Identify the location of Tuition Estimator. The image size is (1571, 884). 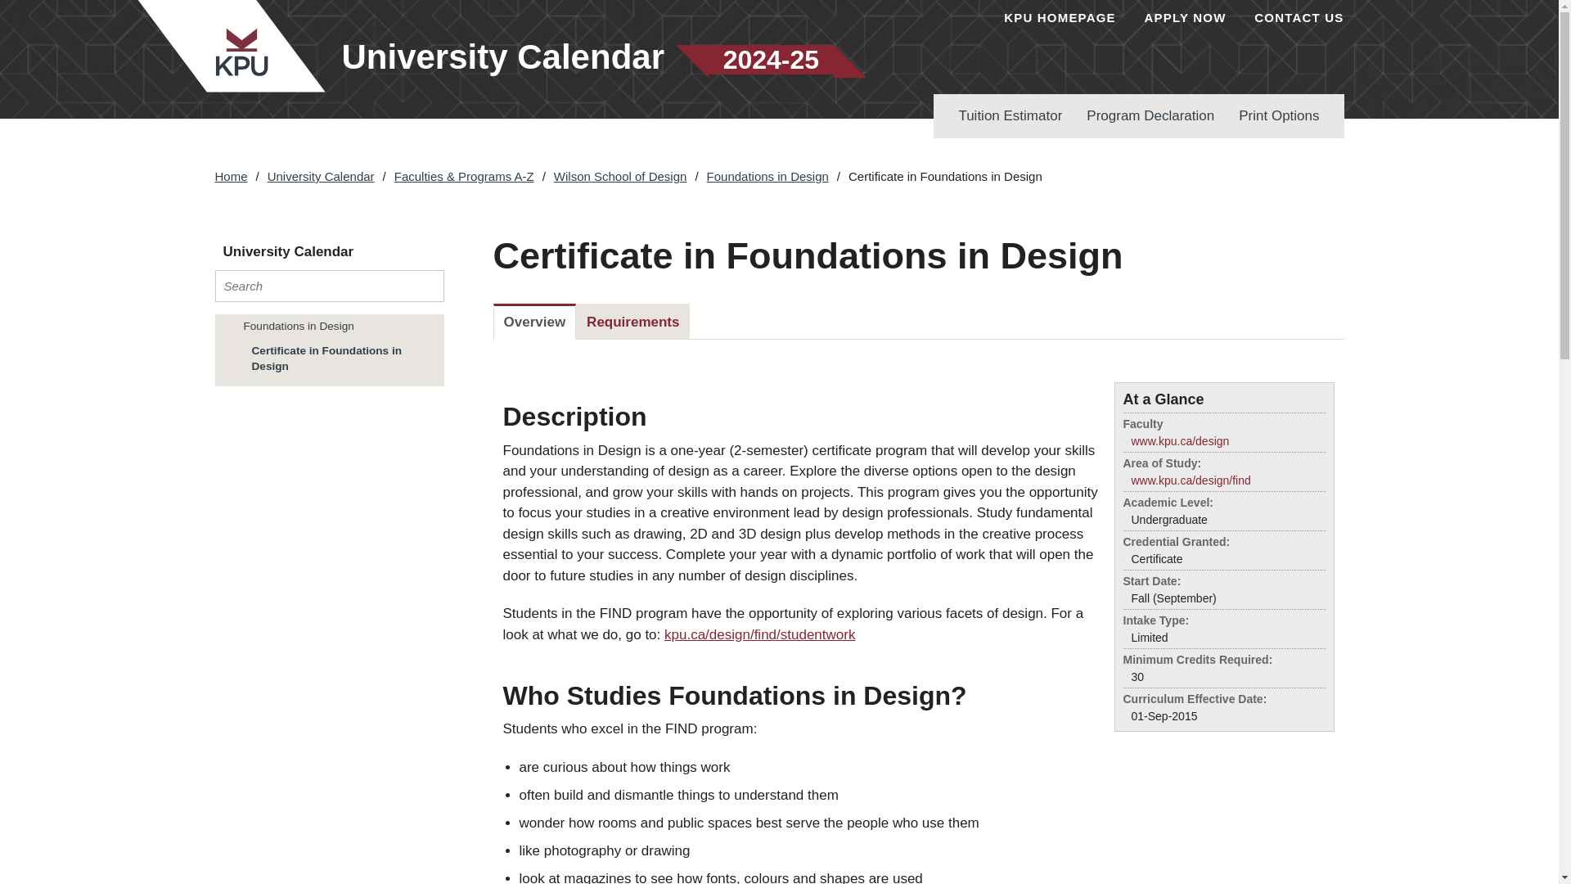
(1010, 115).